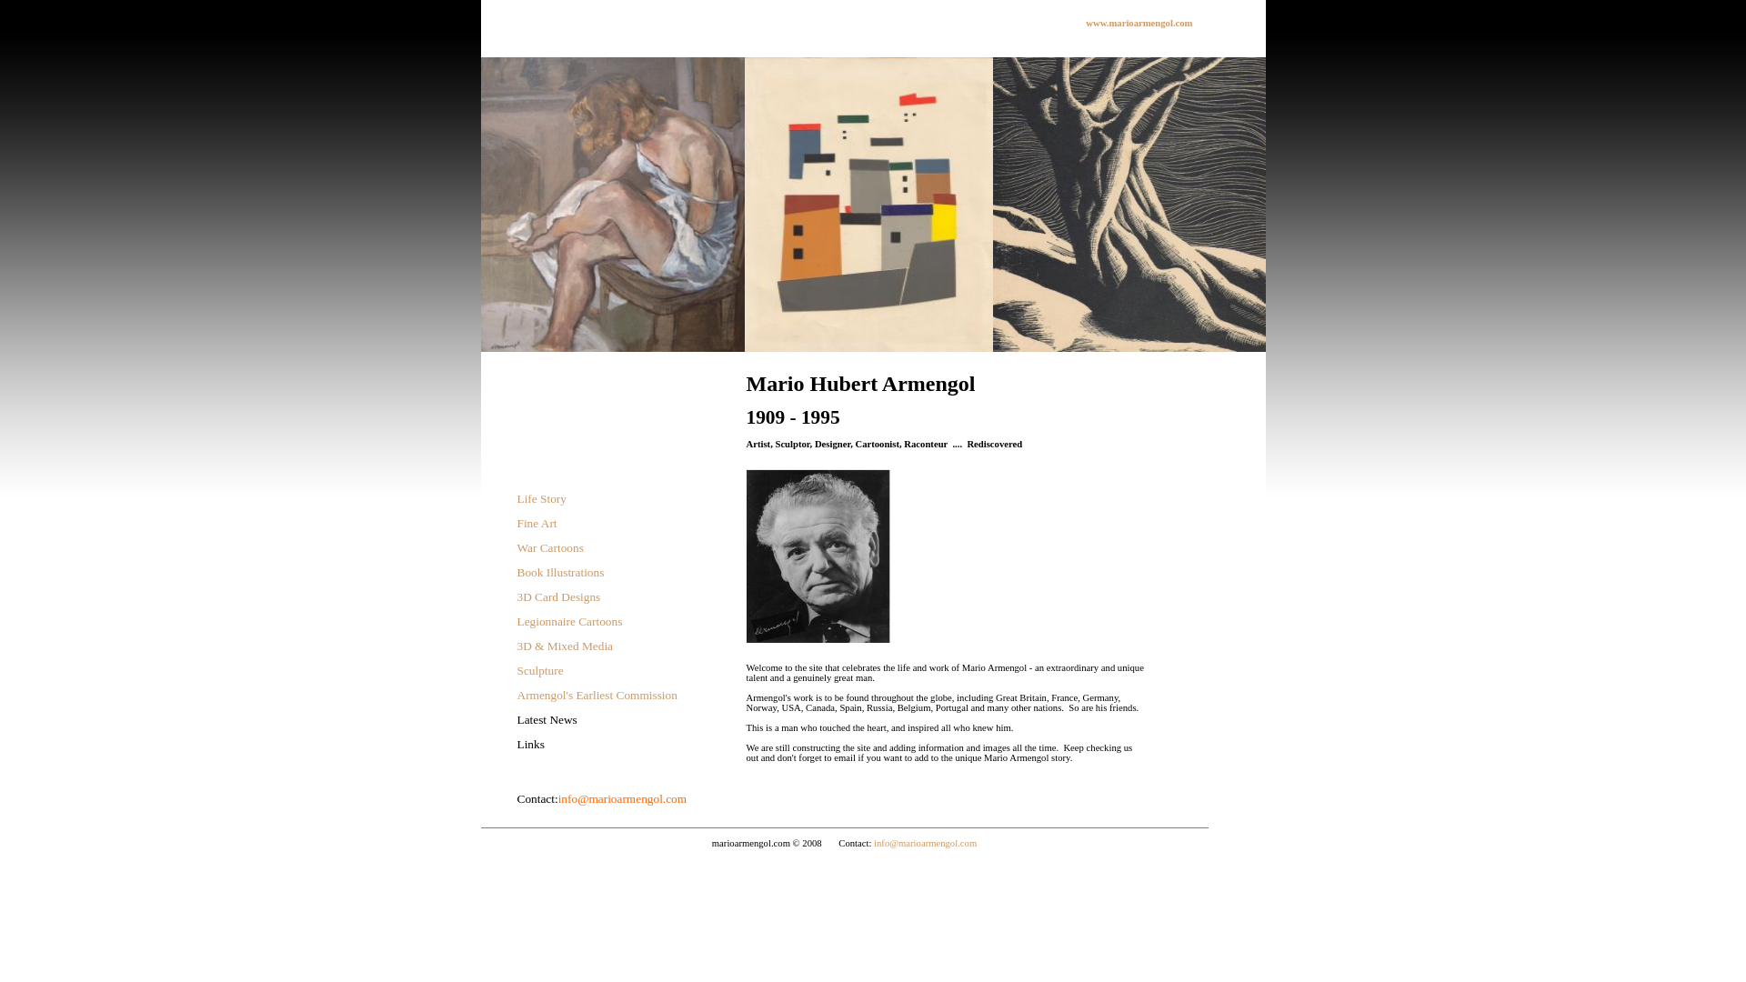 The image size is (1746, 982). What do you see at coordinates (539, 671) in the screenshot?
I see `Sculpture` at bounding box center [539, 671].